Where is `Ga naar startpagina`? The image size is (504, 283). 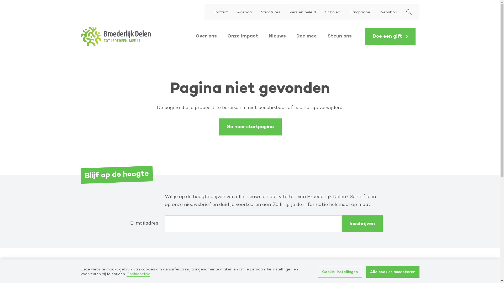
Ga naar startpagina is located at coordinates (250, 127).